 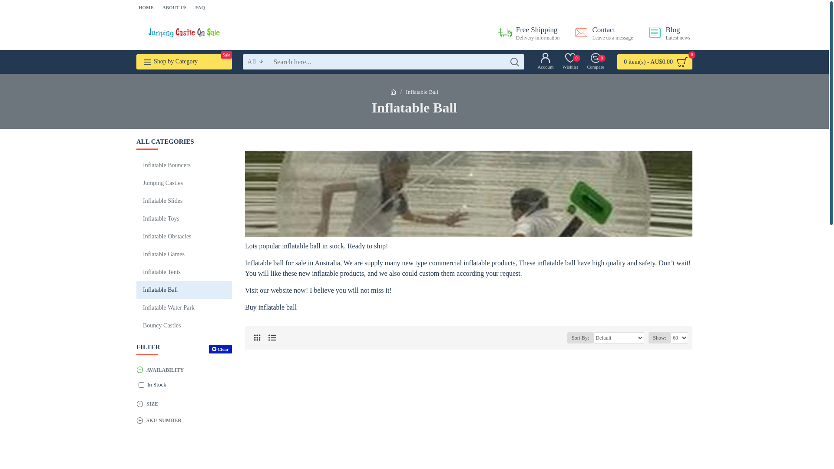 What do you see at coordinates (655, 62) in the screenshot?
I see `0 item(s) - AU$0.00
0` at bounding box center [655, 62].